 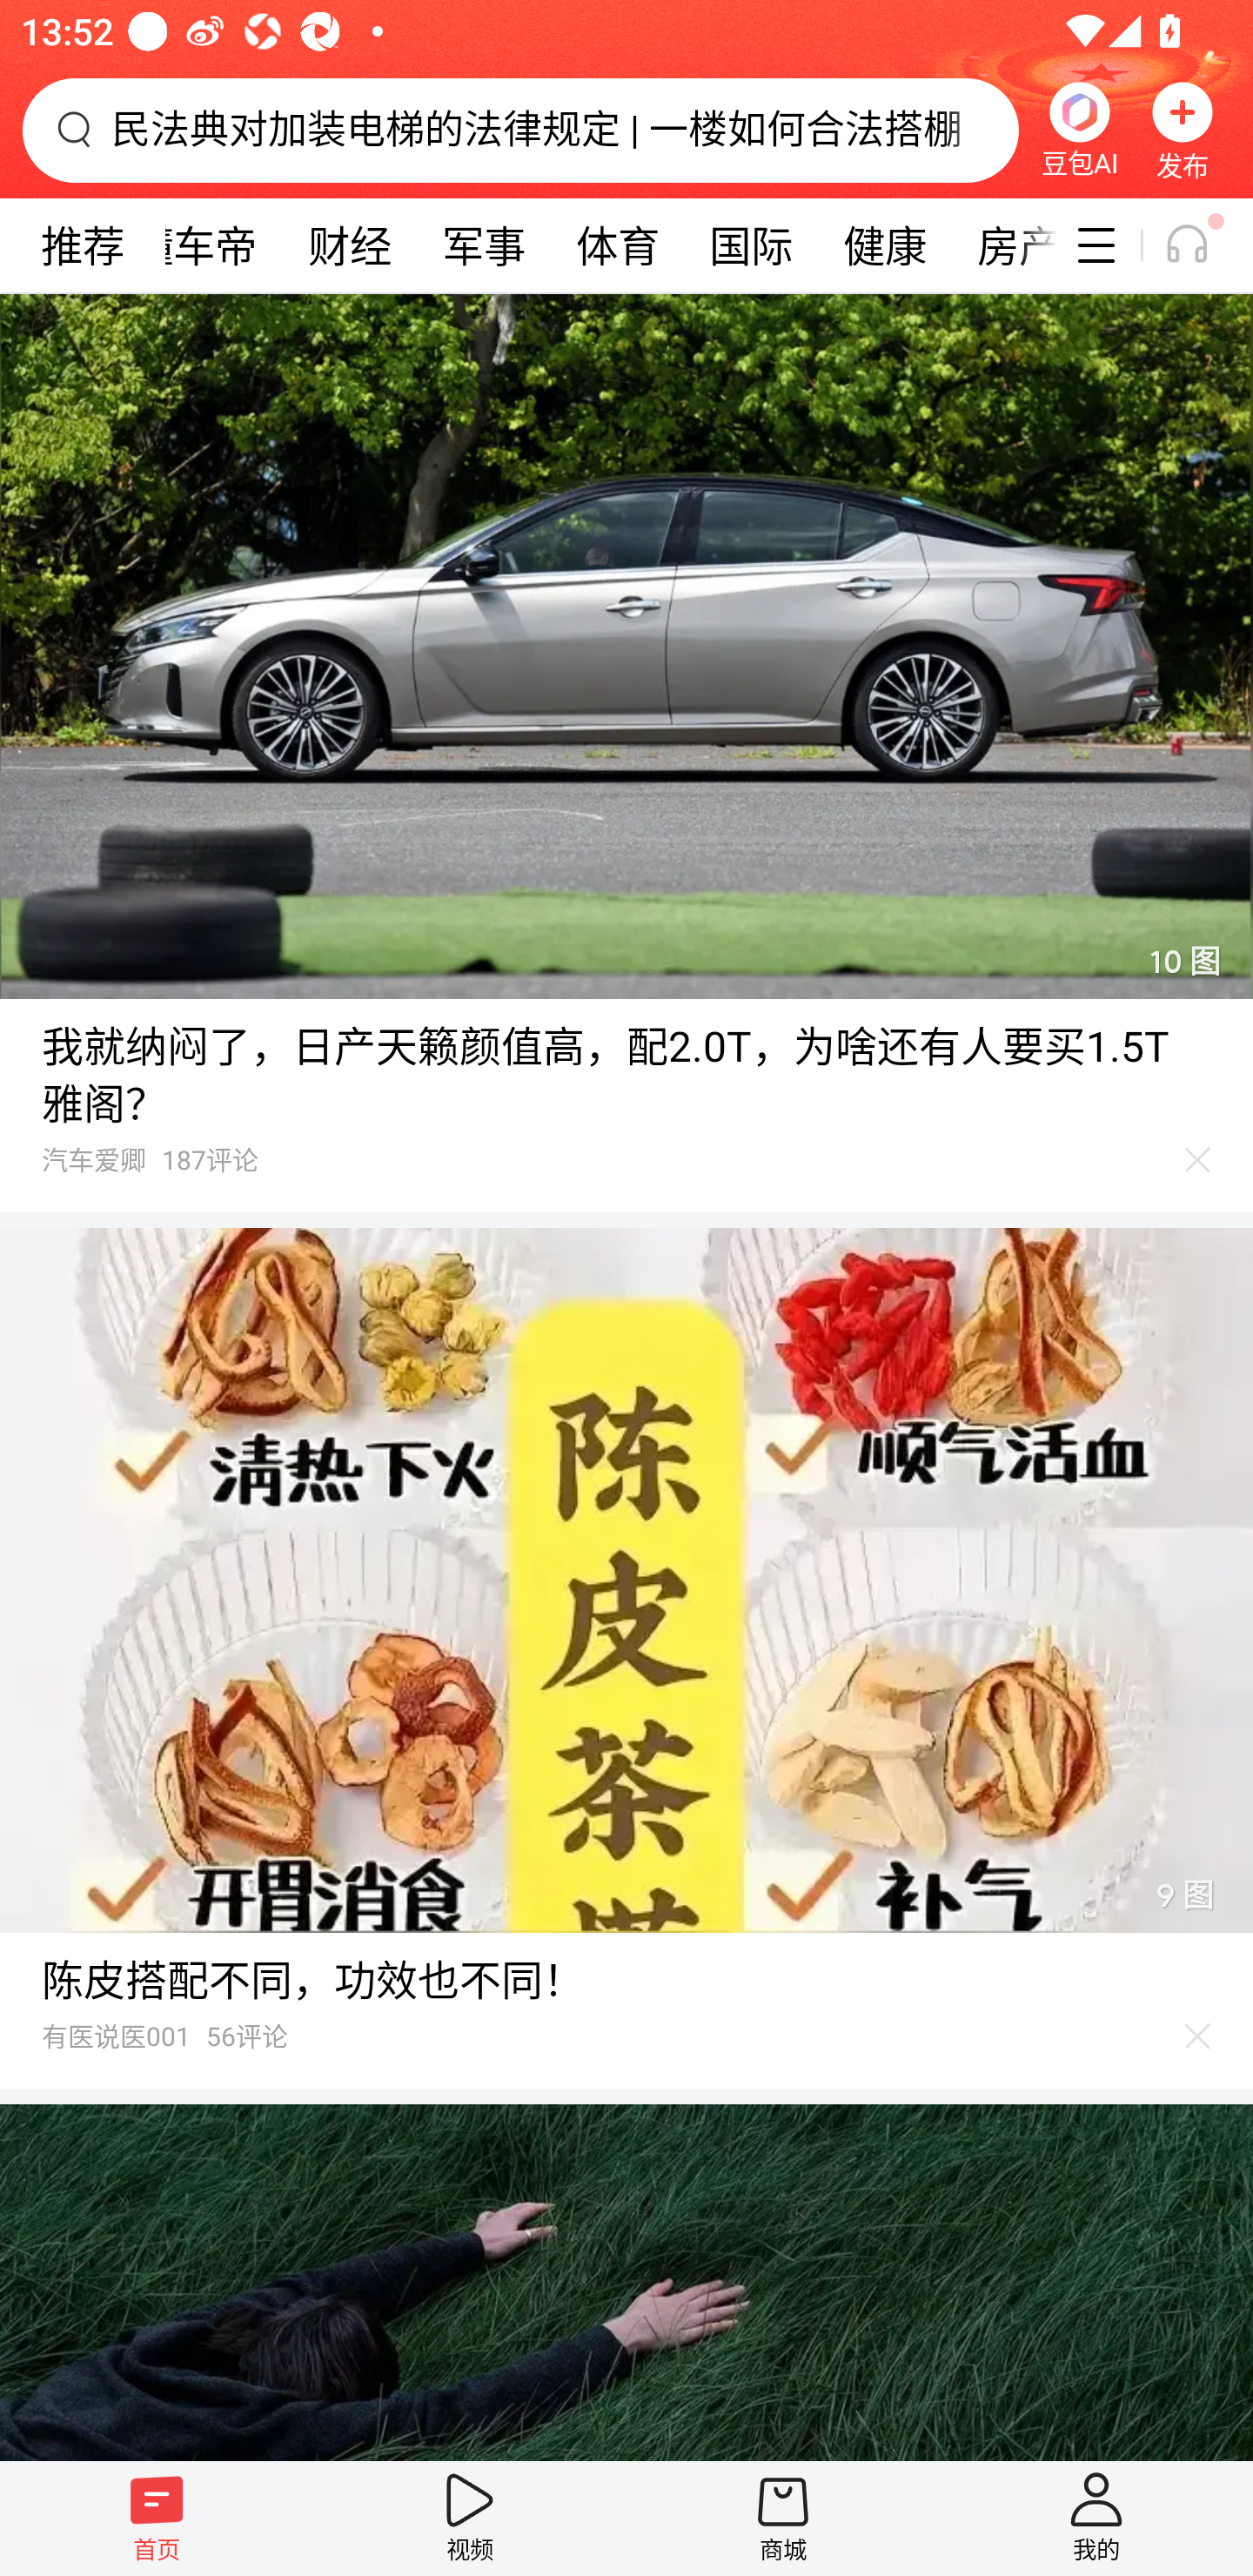 What do you see at coordinates (157, 2518) in the screenshot?
I see `首页` at bounding box center [157, 2518].